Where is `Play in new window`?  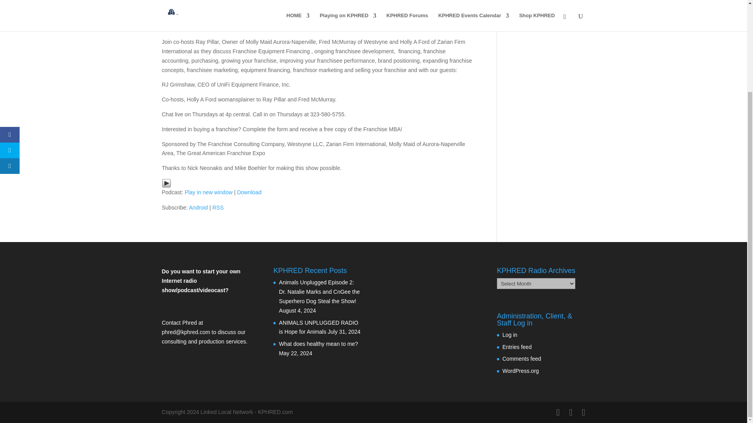 Play in new window is located at coordinates (209, 192).